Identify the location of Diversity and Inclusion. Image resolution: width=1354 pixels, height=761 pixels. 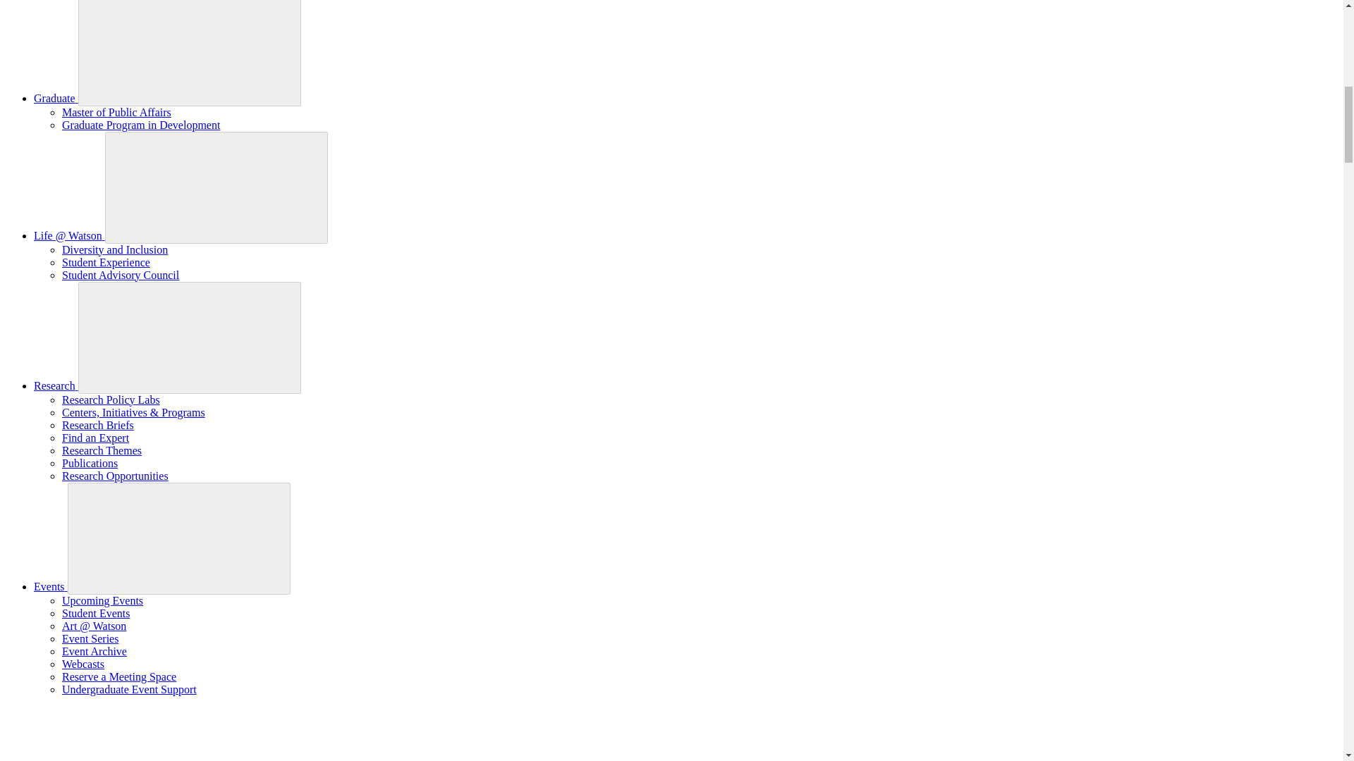
(115, 249).